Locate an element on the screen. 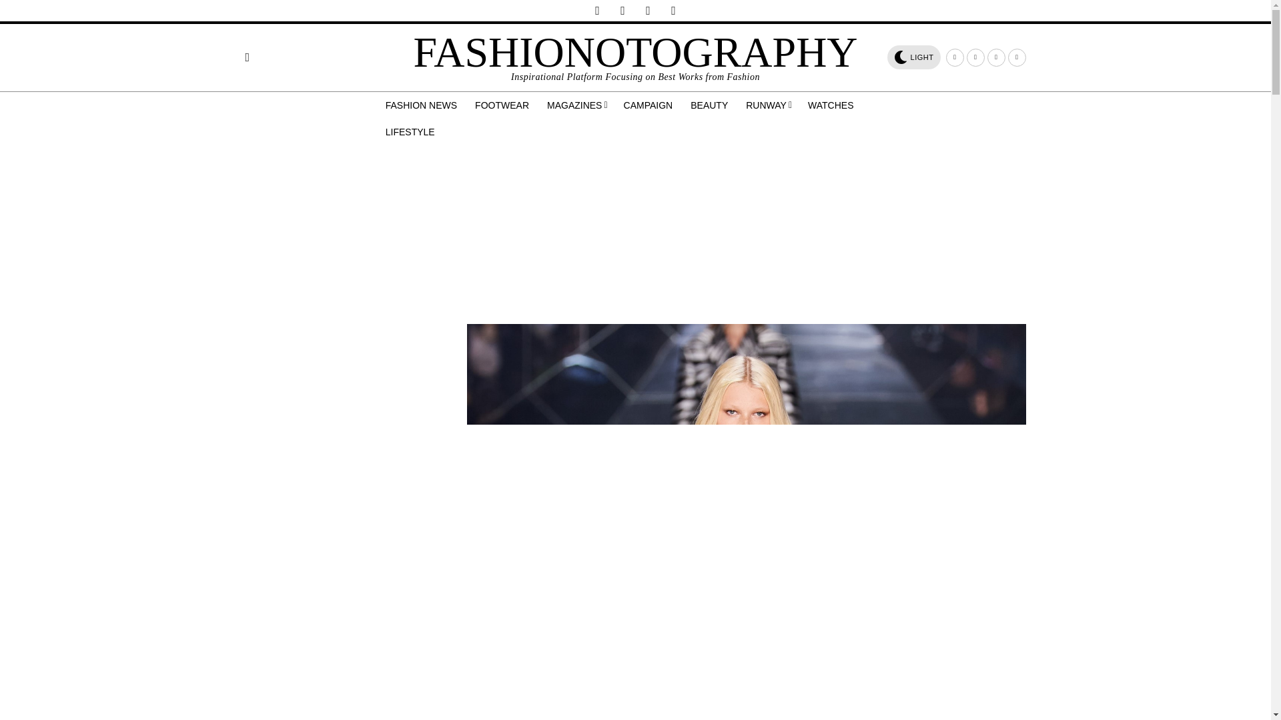 The height and width of the screenshot is (720, 1281). FASHIONOTOGRAPHY is located at coordinates (634, 52).